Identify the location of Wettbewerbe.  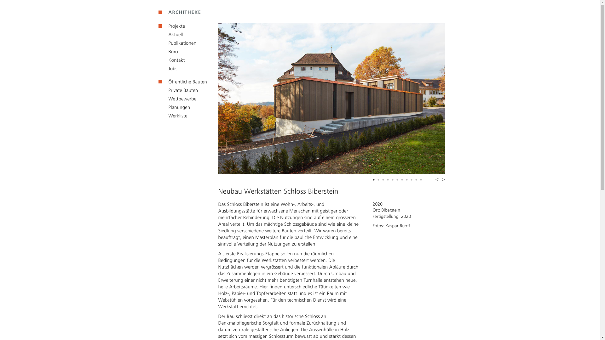
(177, 99).